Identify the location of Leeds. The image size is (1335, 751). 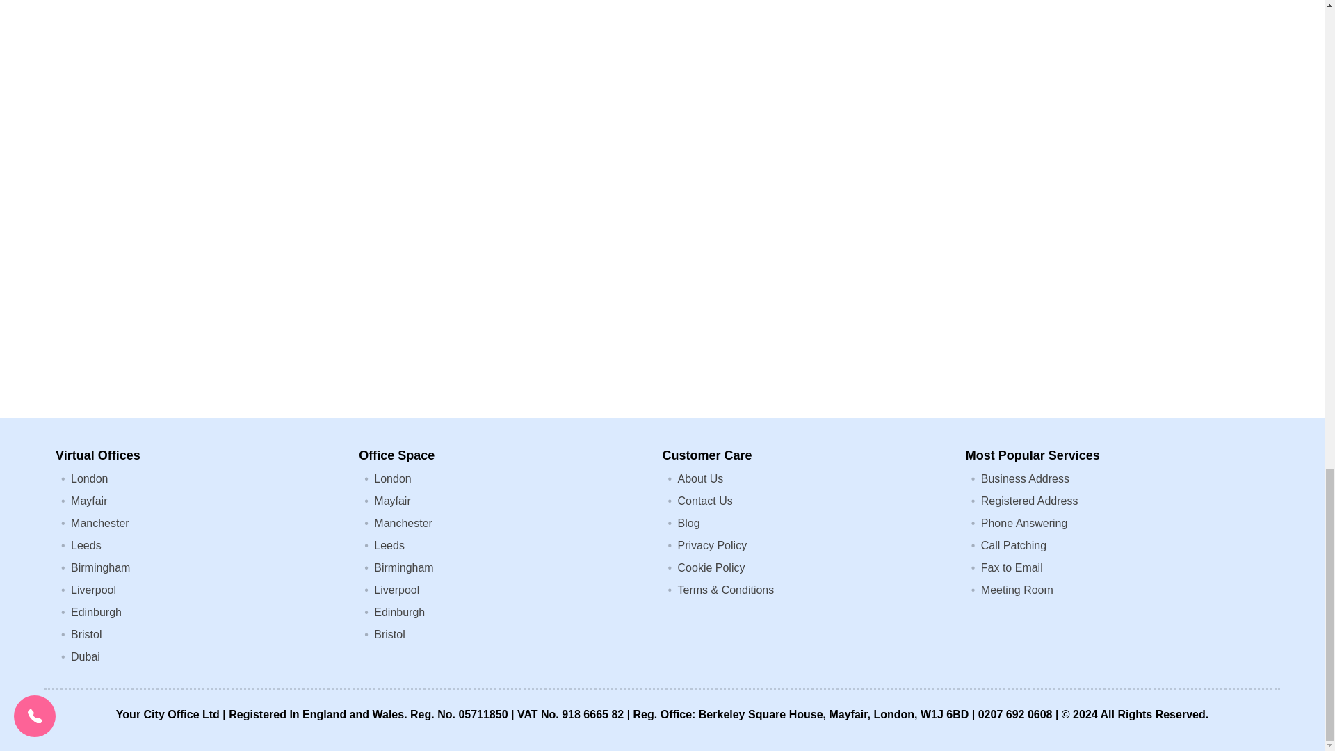
(389, 545).